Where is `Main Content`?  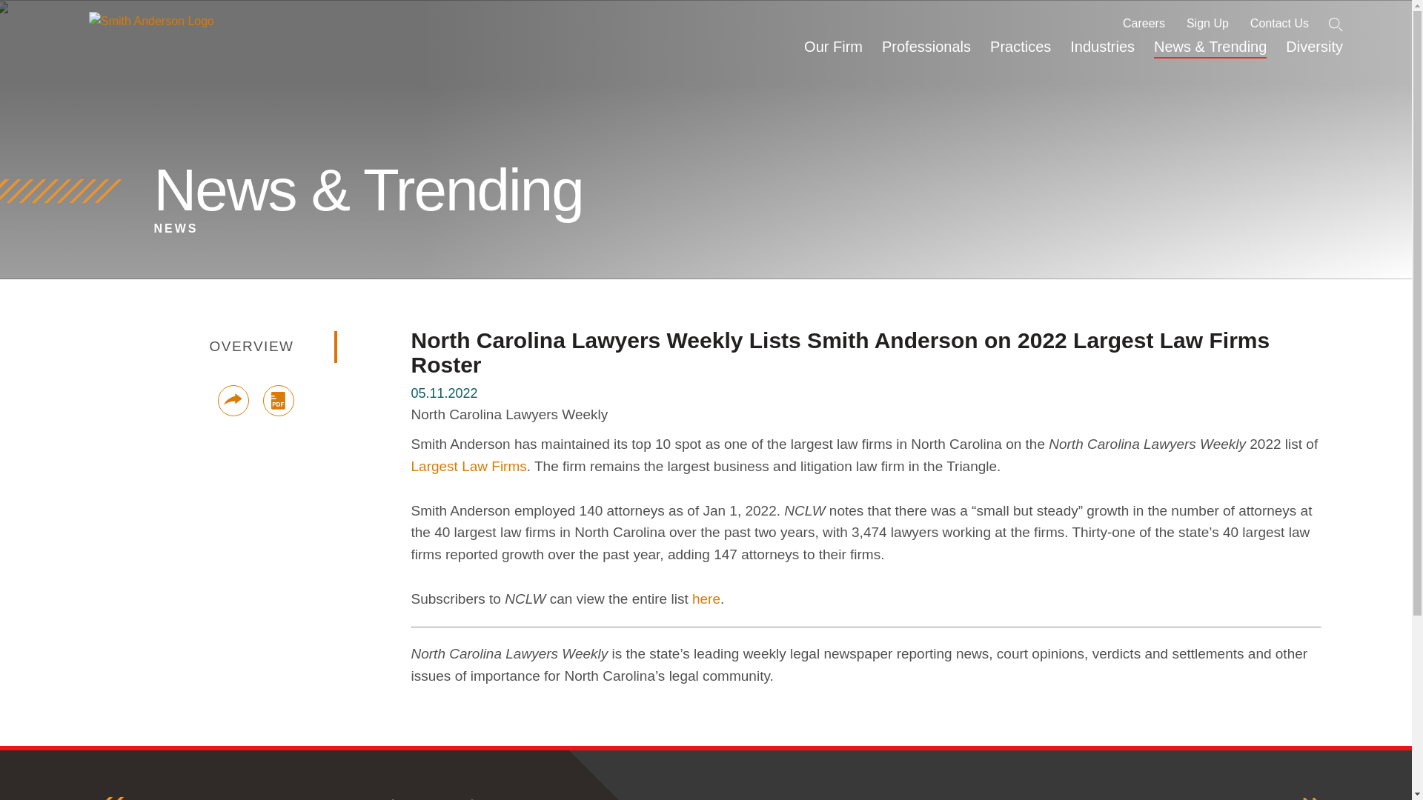 Main Content is located at coordinates (660, 13).